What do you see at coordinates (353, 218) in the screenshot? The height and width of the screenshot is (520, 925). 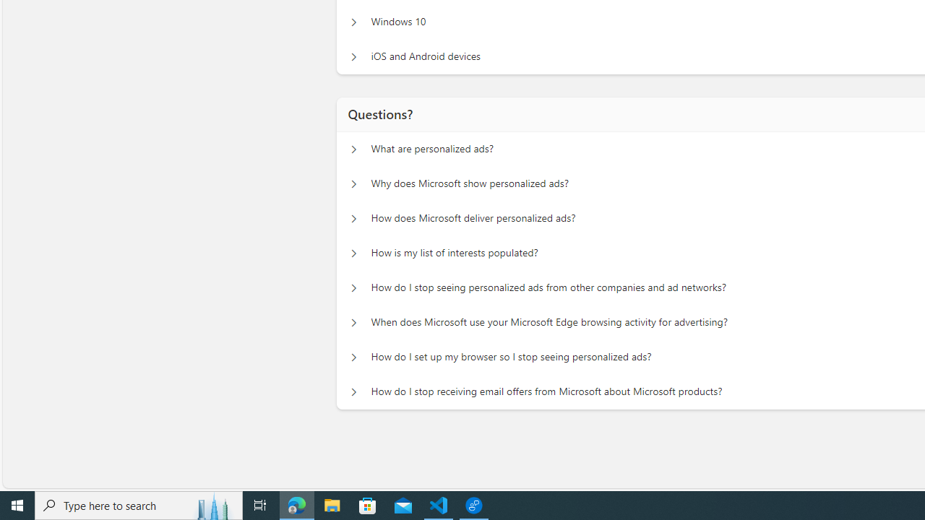 I see `Questions? How does Microsoft deliver personalized ads?` at bounding box center [353, 218].